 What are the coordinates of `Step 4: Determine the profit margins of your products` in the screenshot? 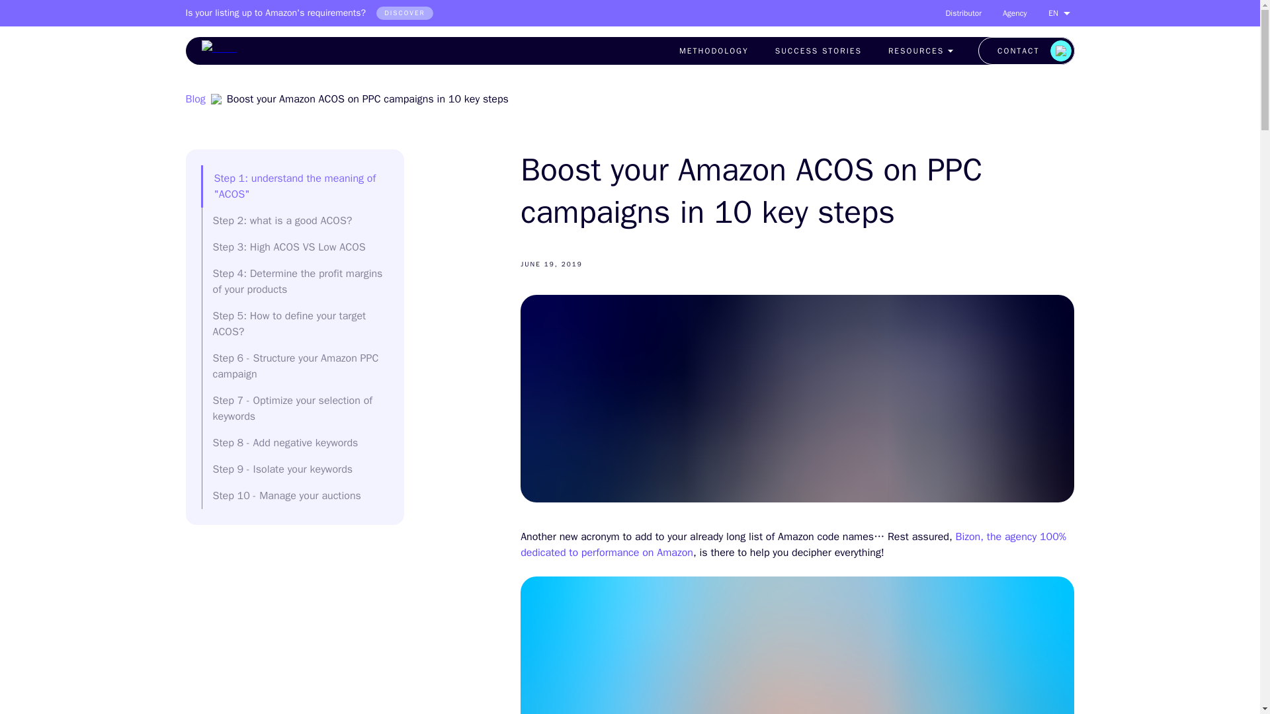 It's located at (298, 282).